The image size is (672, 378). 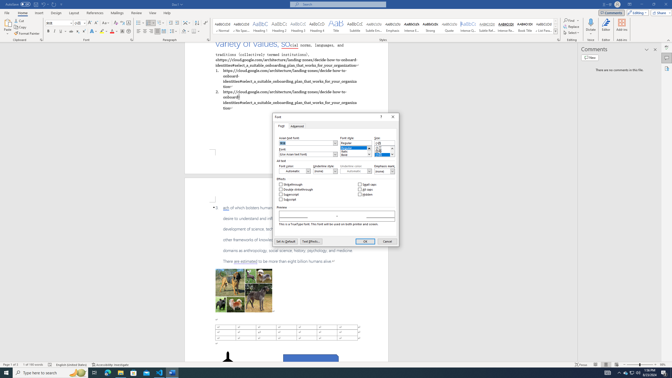 I want to click on Microsoft search, so click(x=343, y=4).